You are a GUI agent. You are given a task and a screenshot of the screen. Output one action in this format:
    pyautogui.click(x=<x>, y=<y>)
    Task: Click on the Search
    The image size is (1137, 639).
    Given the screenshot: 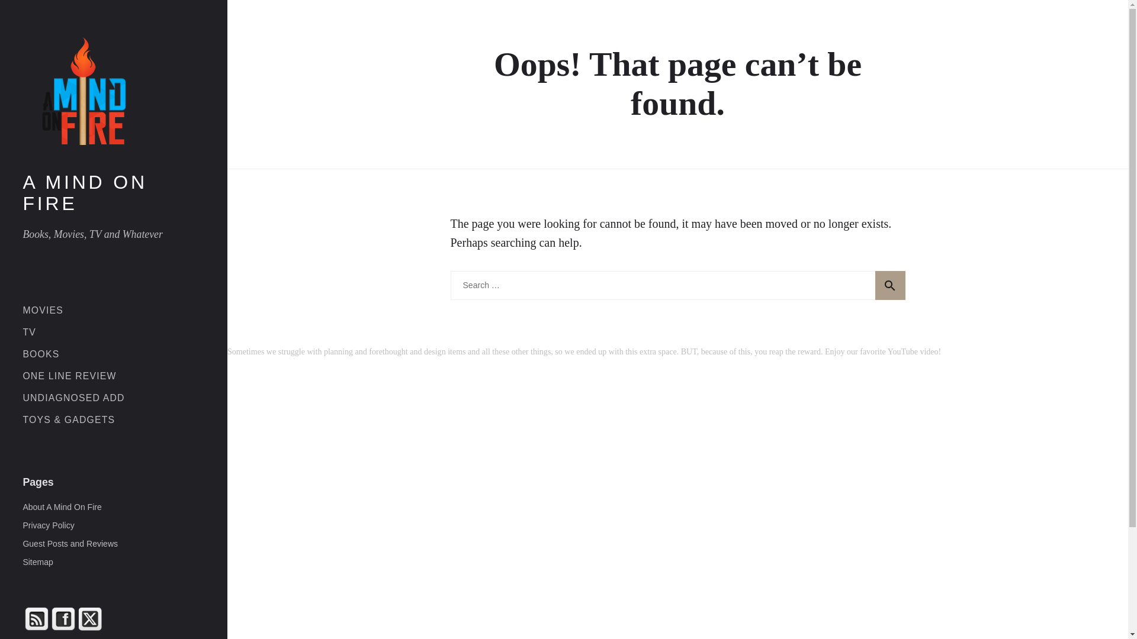 What is the action you would take?
    pyautogui.click(x=890, y=285)
    